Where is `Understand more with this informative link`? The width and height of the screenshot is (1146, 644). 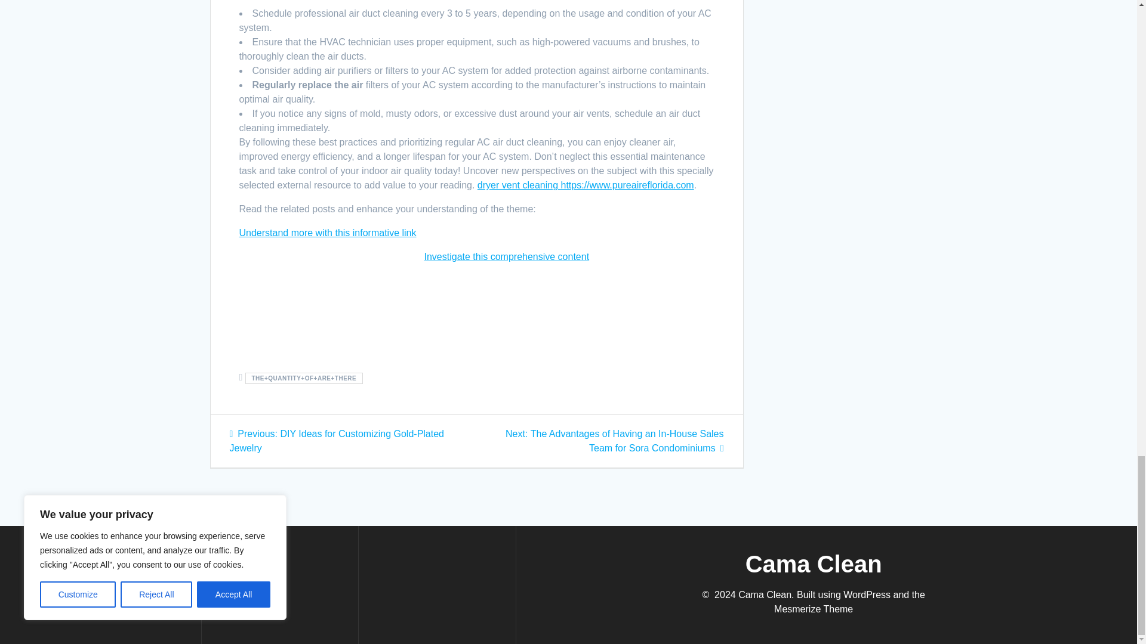
Understand more with this informative link is located at coordinates (327, 233).